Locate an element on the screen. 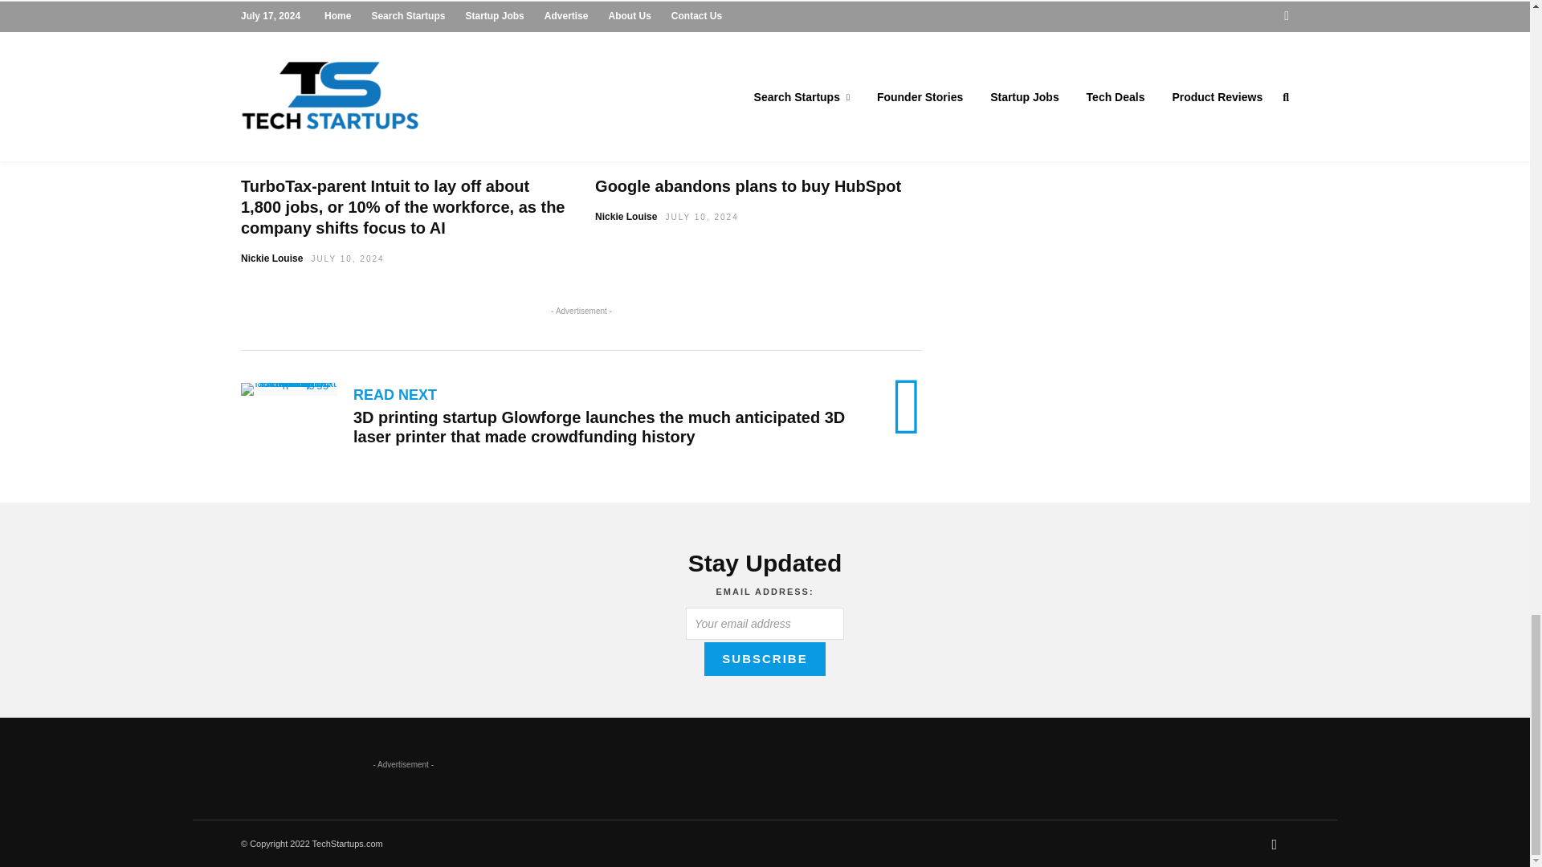 This screenshot has width=1542, height=867. Share by Email is located at coordinates (780, 31).